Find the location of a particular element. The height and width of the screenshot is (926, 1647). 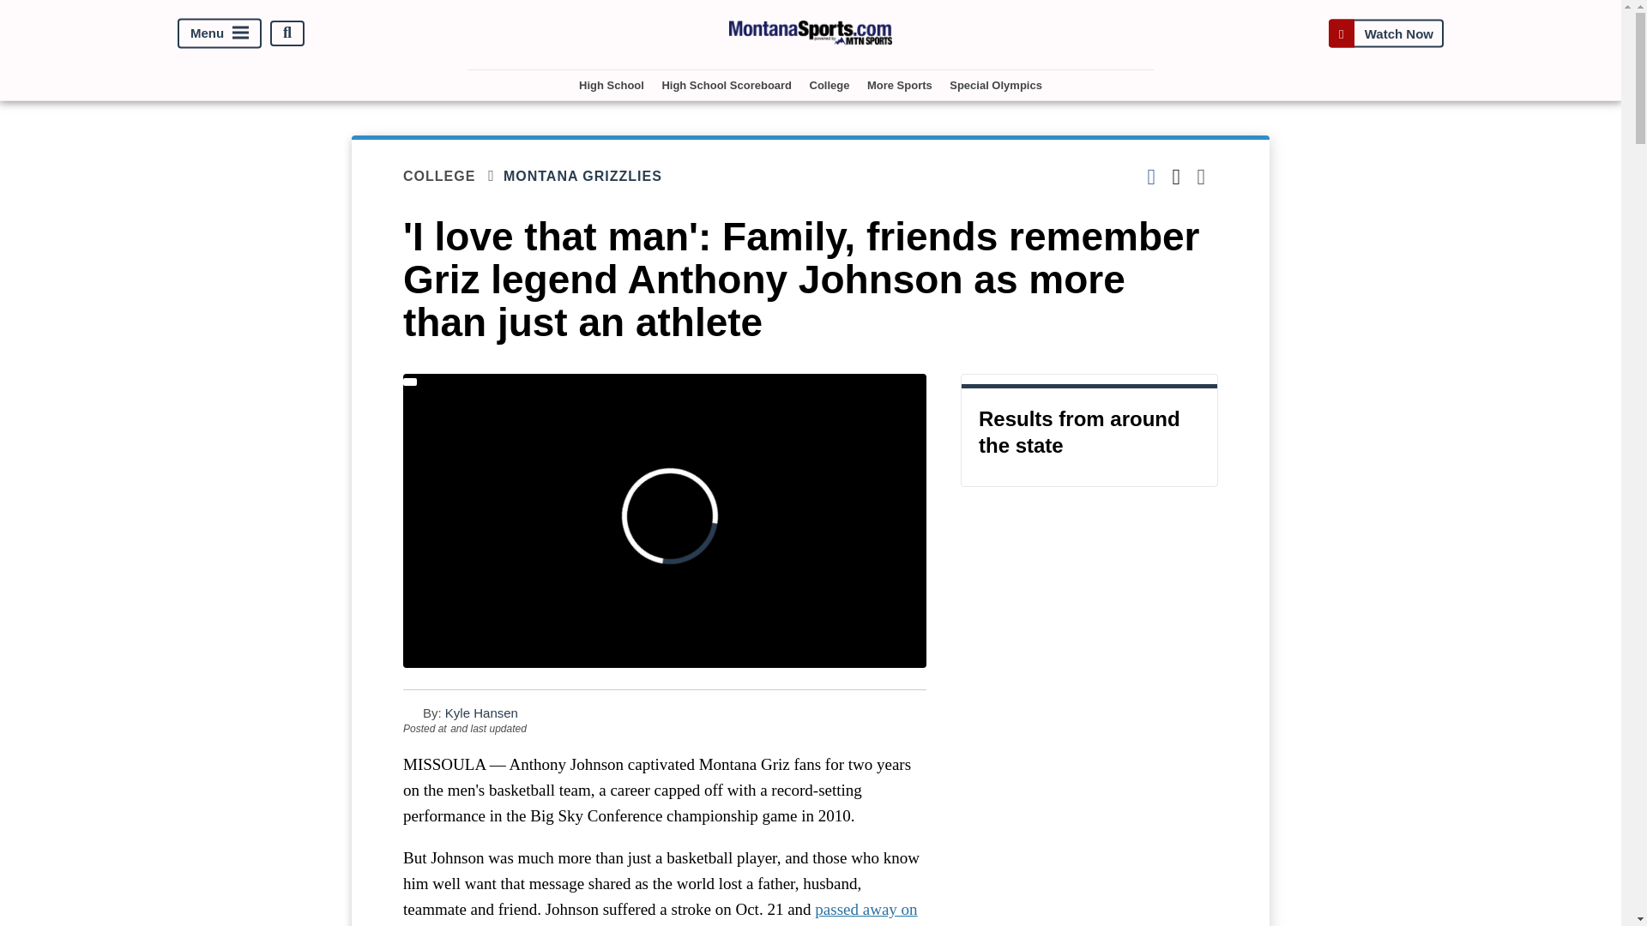

Kyle Hansen is located at coordinates (481, 713).